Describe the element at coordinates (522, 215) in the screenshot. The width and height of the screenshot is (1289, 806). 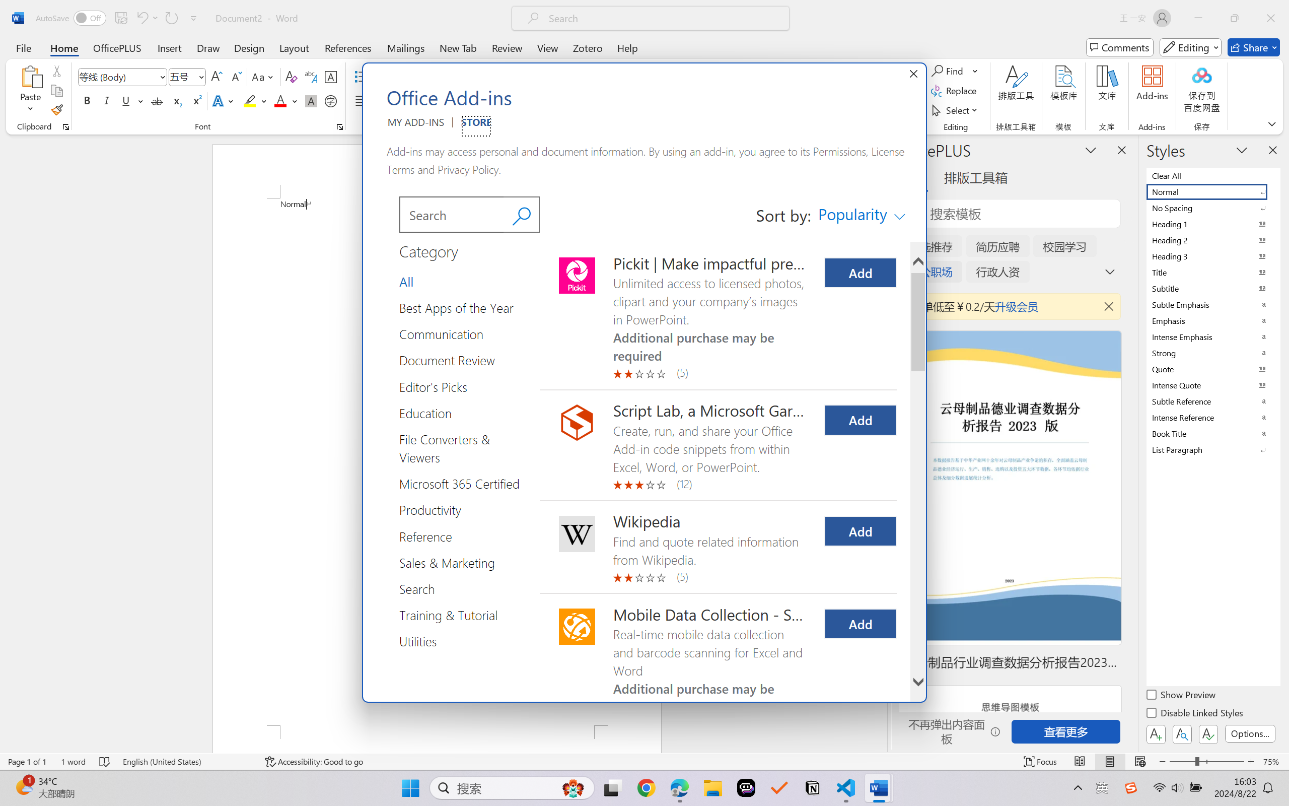
I see `Search` at that location.